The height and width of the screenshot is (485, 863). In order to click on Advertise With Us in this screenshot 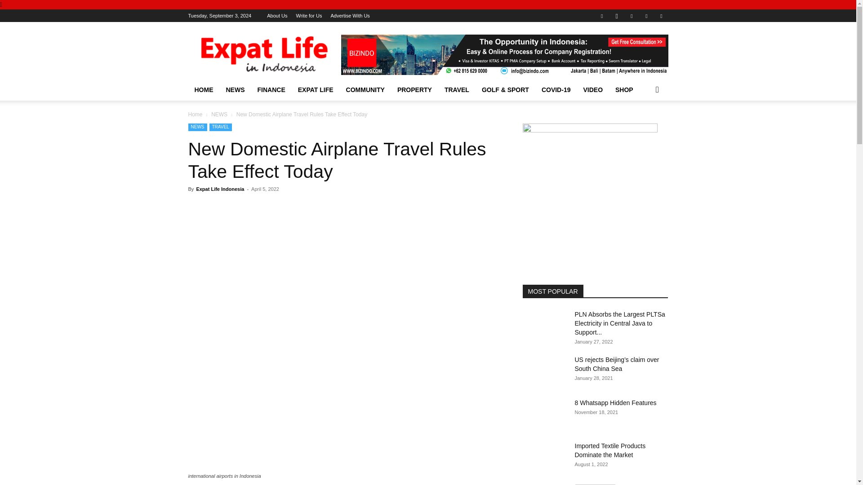, I will do `click(350, 16)`.